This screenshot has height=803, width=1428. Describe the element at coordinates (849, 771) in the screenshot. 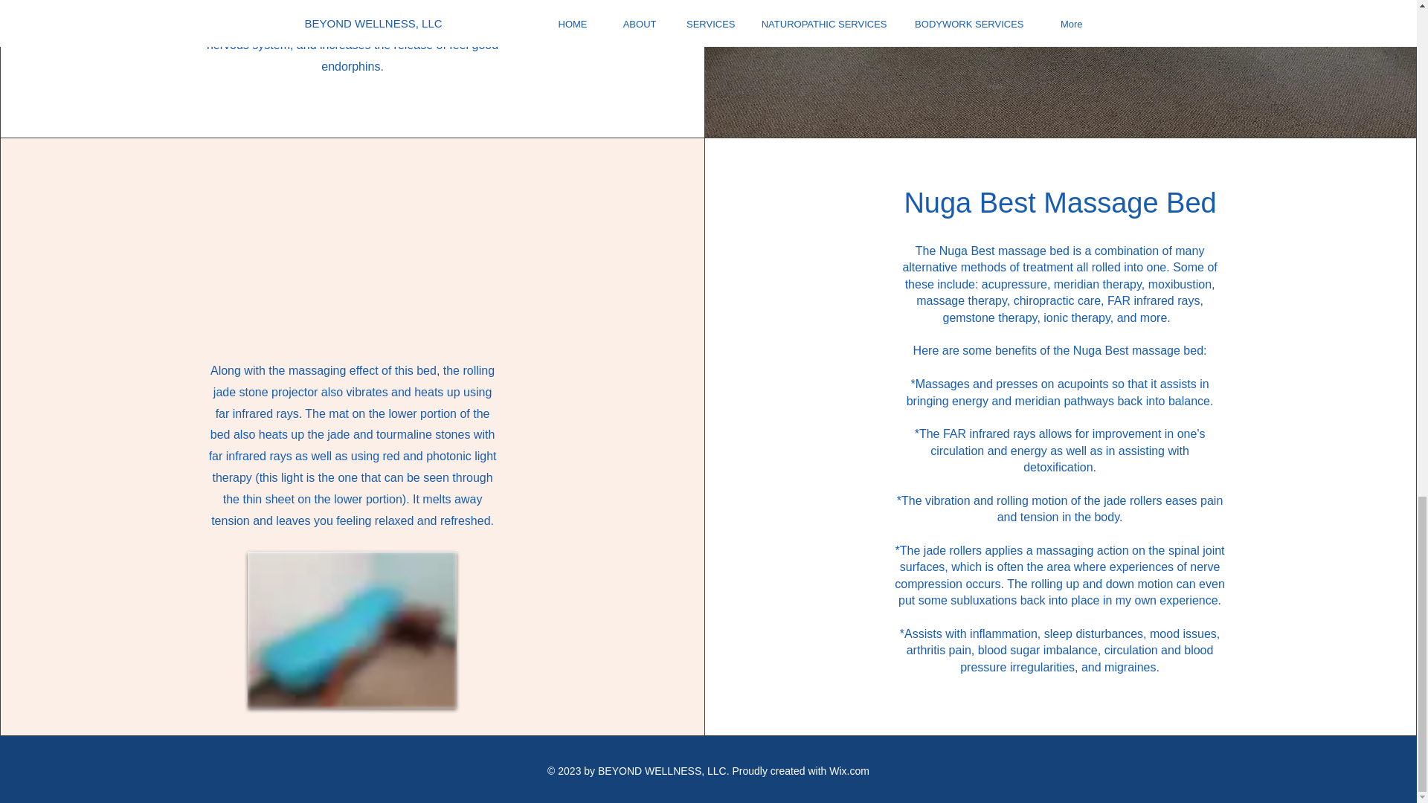

I see `Wix.com` at that location.